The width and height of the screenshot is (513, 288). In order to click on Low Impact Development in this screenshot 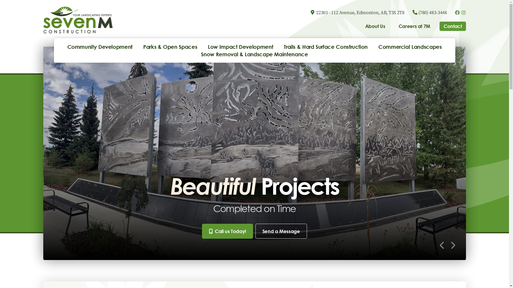, I will do `click(240, 47)`.